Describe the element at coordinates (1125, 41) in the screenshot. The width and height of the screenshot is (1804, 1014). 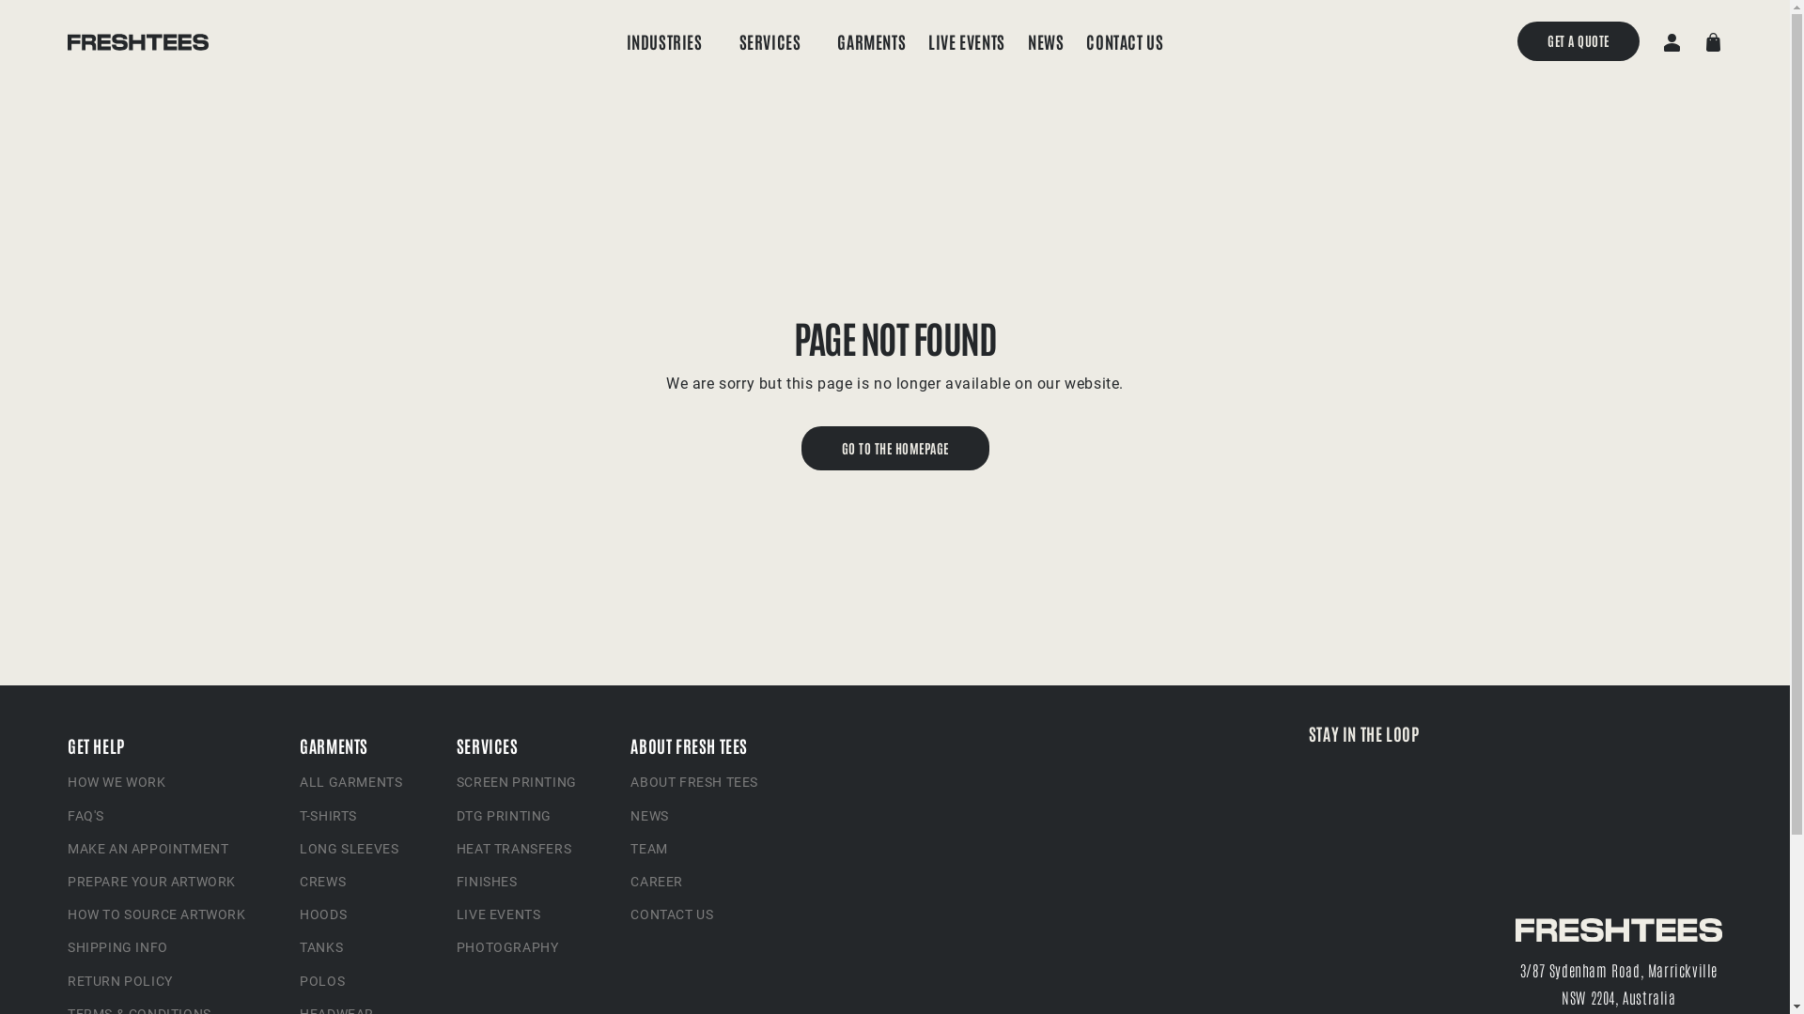
I see `CONTACT US` at that location.